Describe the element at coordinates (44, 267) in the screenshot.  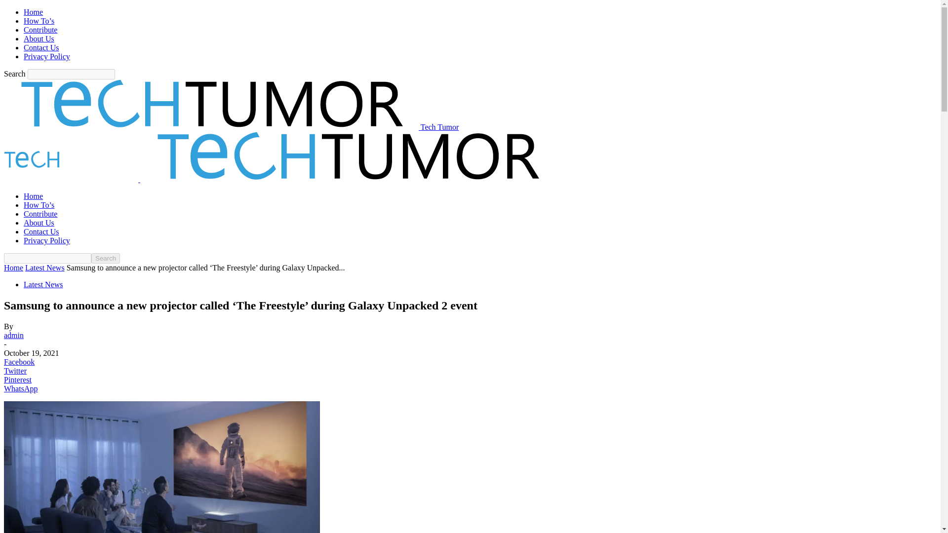
I see `View all posts in Latest News` at that location.